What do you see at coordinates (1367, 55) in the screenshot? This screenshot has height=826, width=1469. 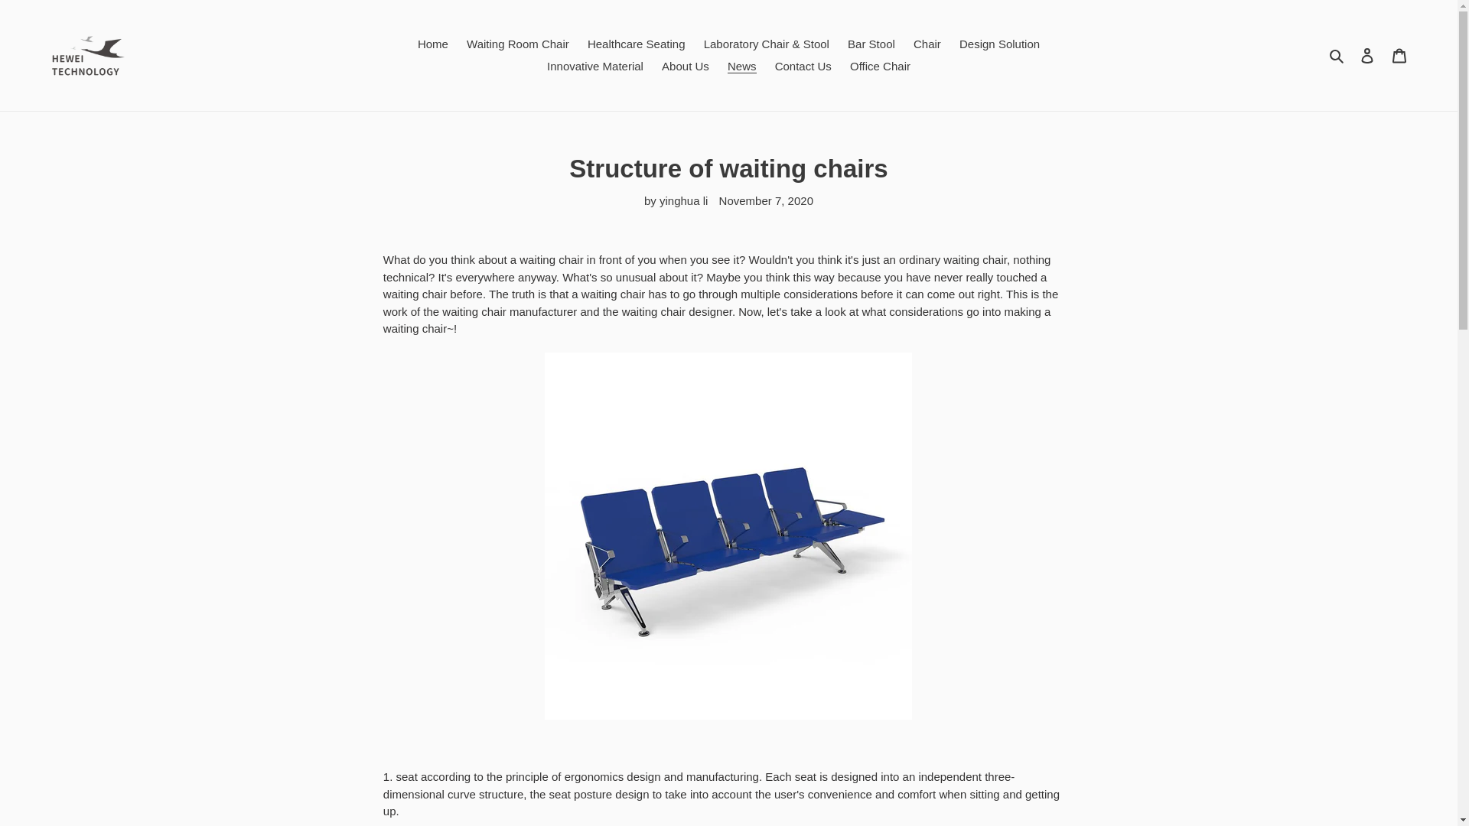 I see `Log in` at bounding box center [1367, 55].